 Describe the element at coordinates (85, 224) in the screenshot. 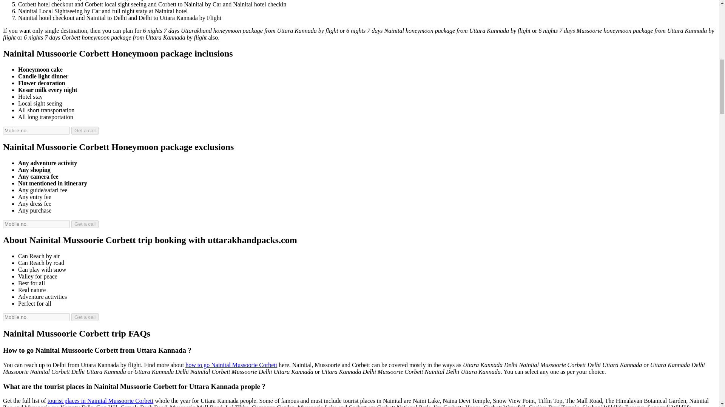

I see `Get a call` at that location.